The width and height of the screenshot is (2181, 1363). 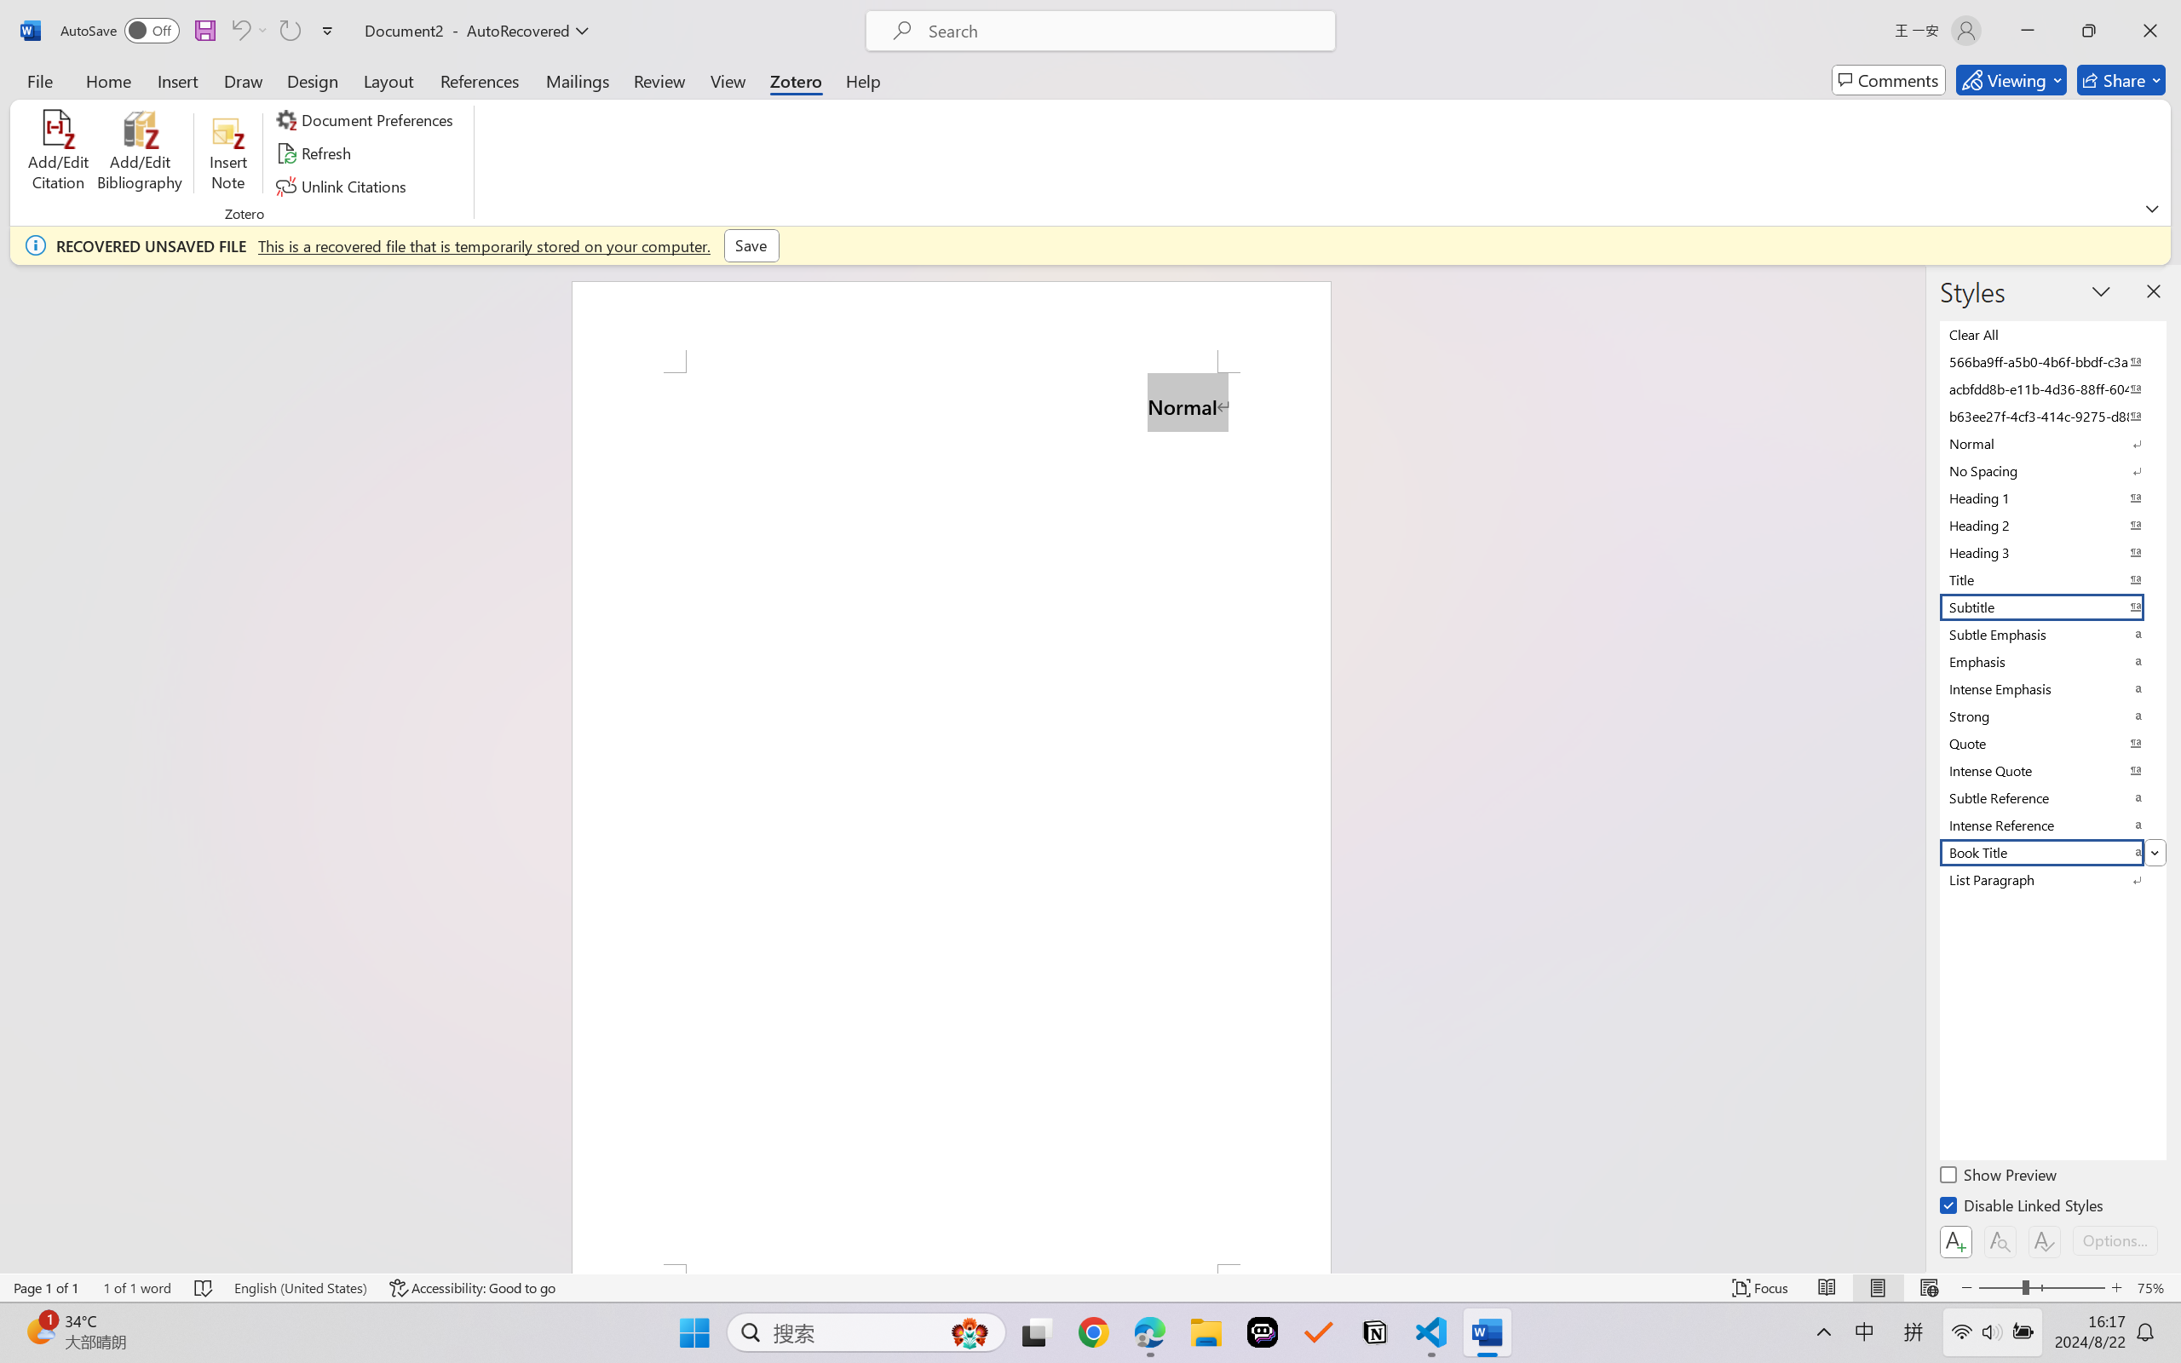 I want to click on Add/Edit Bibliography, so click(x=140, y=153).